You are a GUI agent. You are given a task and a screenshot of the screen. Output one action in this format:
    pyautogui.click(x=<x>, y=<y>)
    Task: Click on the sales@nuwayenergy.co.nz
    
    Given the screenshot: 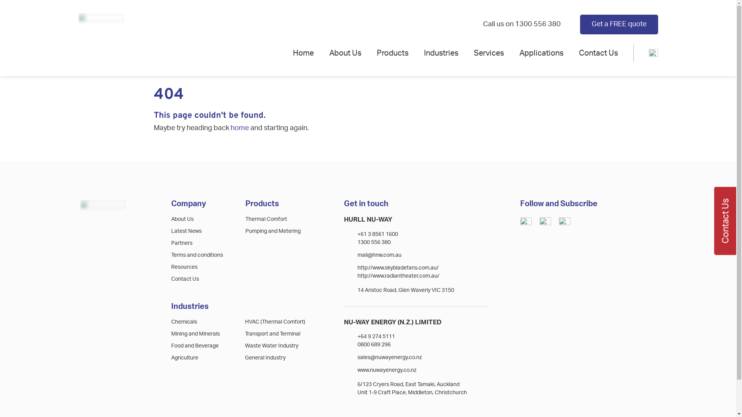 What is the action you would take?
    pyautogui.click(x=390, y=358)
    